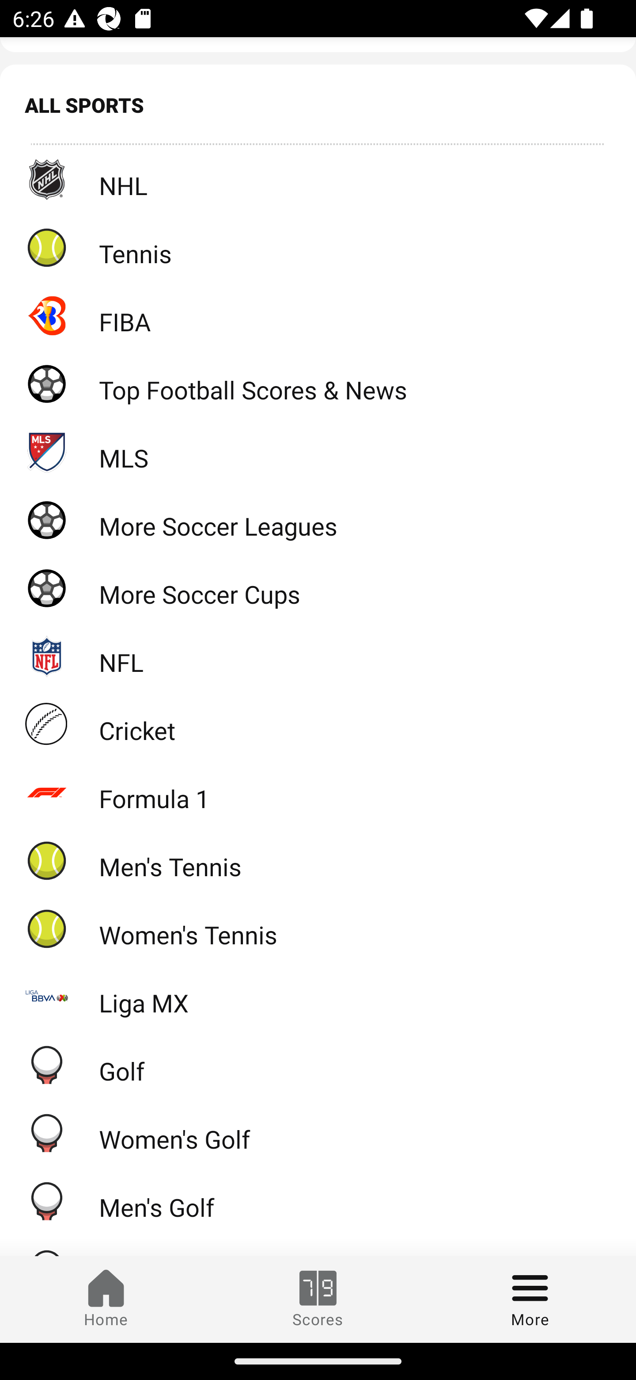 The height and width of the screenshot is (1380, 636). I want to click on Men's Golf, so click(318, 1201).